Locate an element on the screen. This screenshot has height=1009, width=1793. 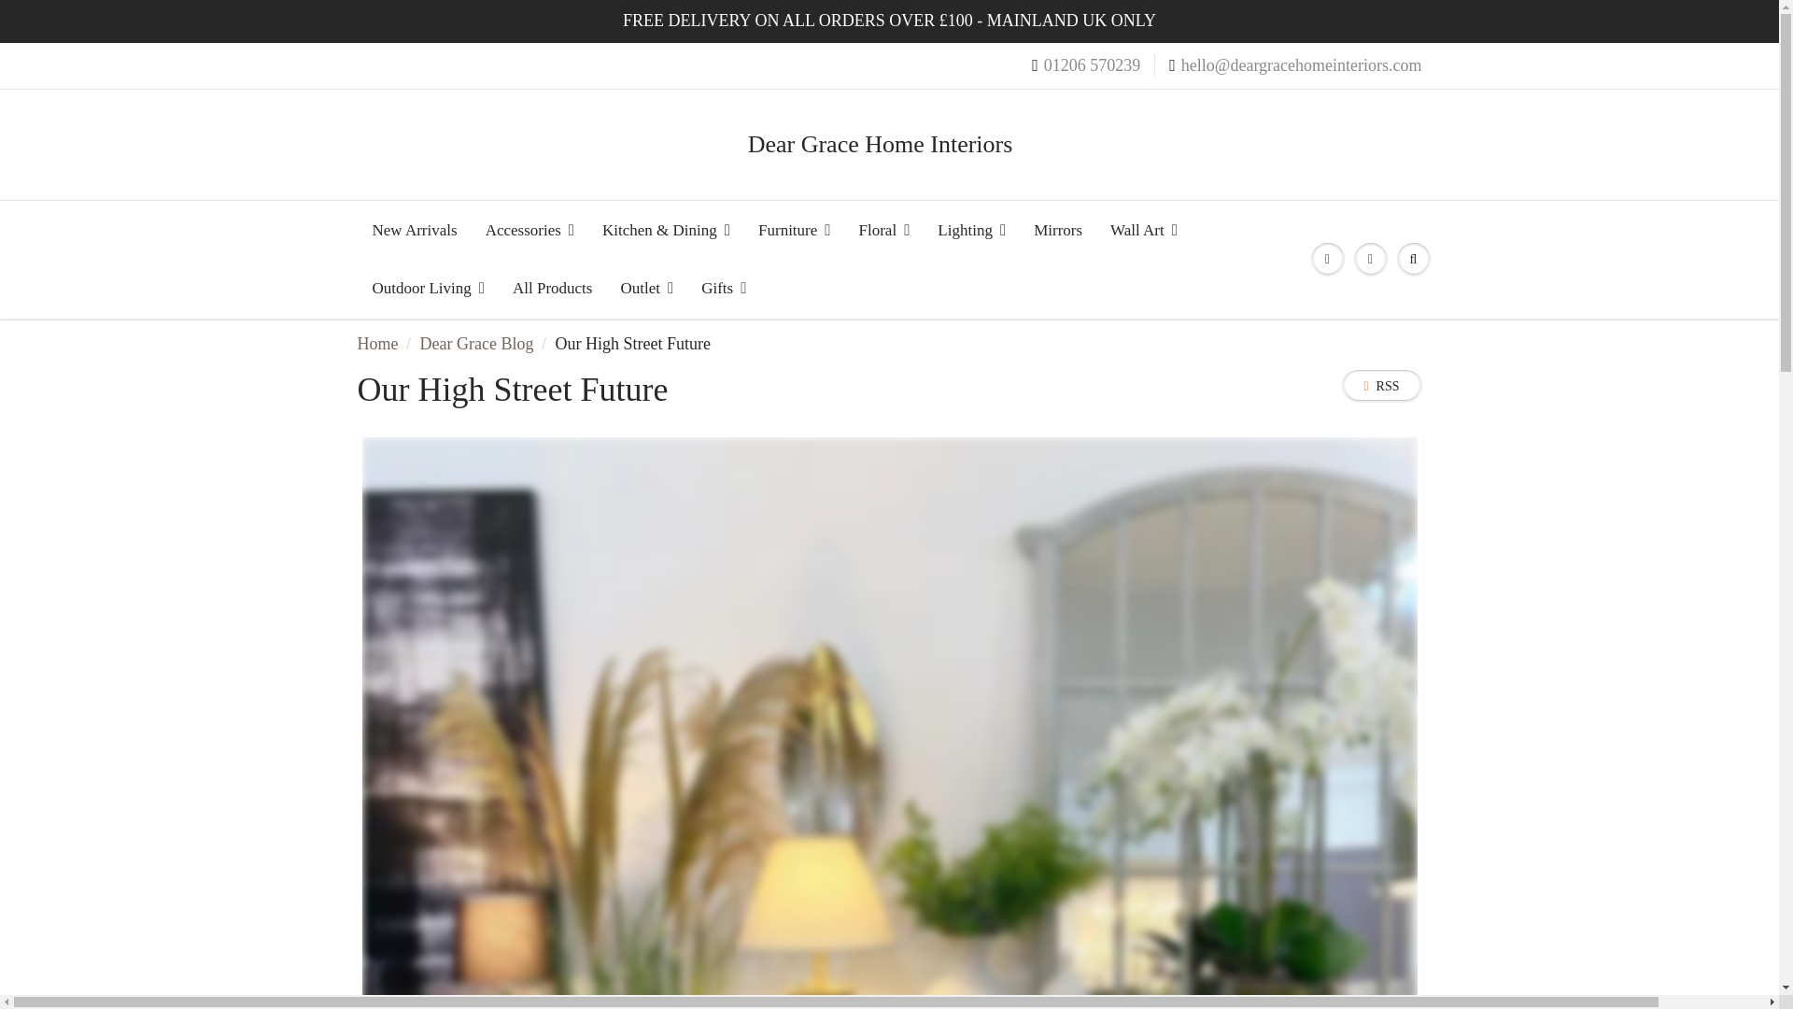
Home is located at coordinates (377, 344).